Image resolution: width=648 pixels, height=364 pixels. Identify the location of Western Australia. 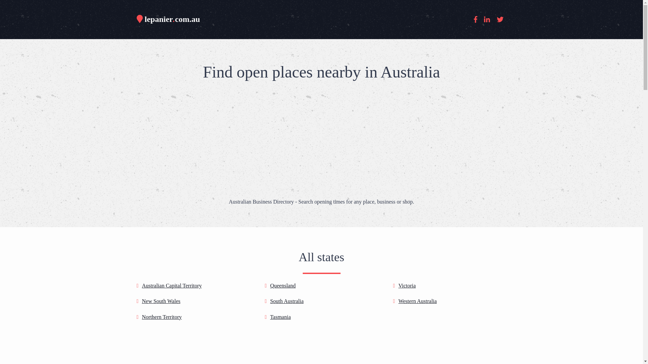
(417, 301).